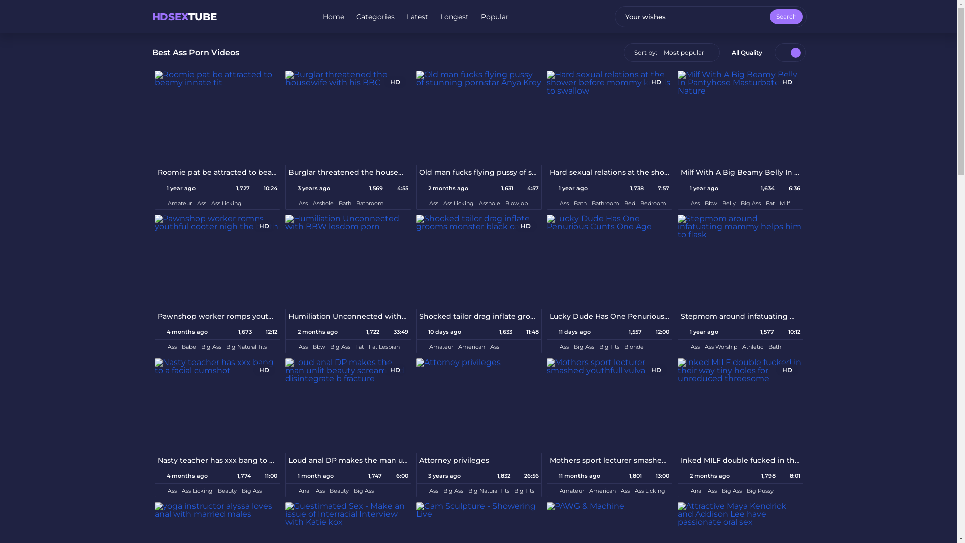 Image resolution: width=965 pixels, height=543 pixels. I want to click on Ass, so click(202, 203).